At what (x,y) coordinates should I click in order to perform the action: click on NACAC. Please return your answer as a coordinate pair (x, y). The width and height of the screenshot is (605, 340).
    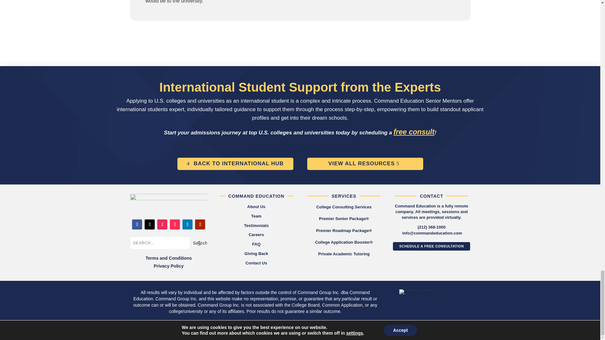
    Looking at the image, I should click on (418, 292).